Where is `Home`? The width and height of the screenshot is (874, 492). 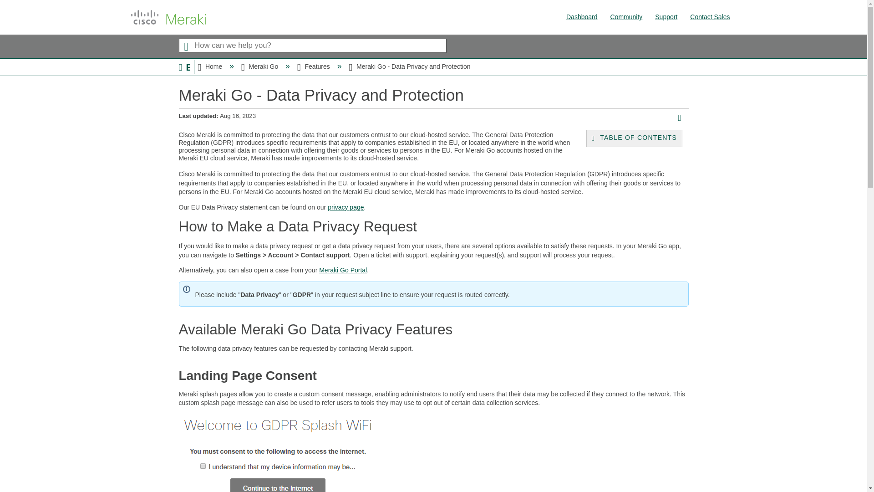 Home is located at coordinates (210, 67).